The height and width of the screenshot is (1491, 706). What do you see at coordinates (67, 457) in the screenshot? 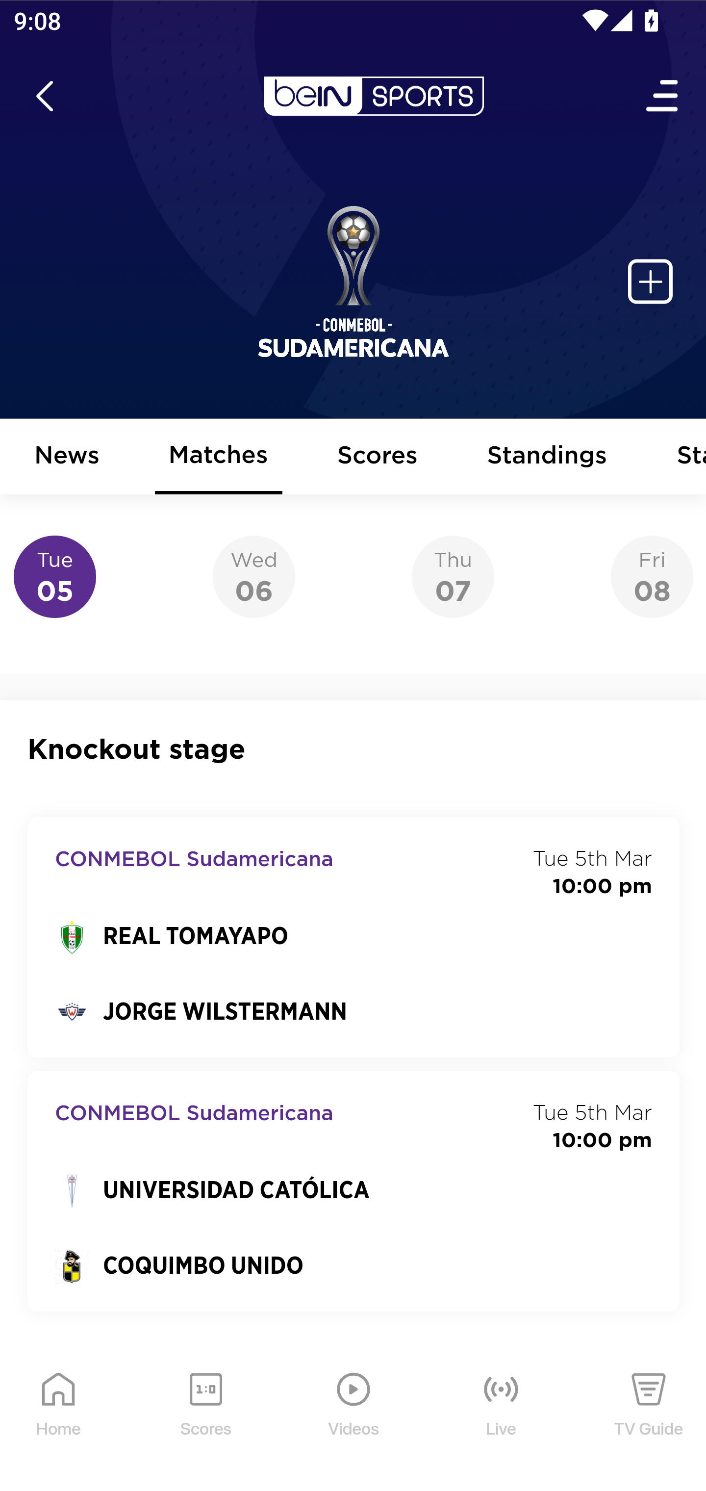
I see `News` at bounding box center [67, 457].